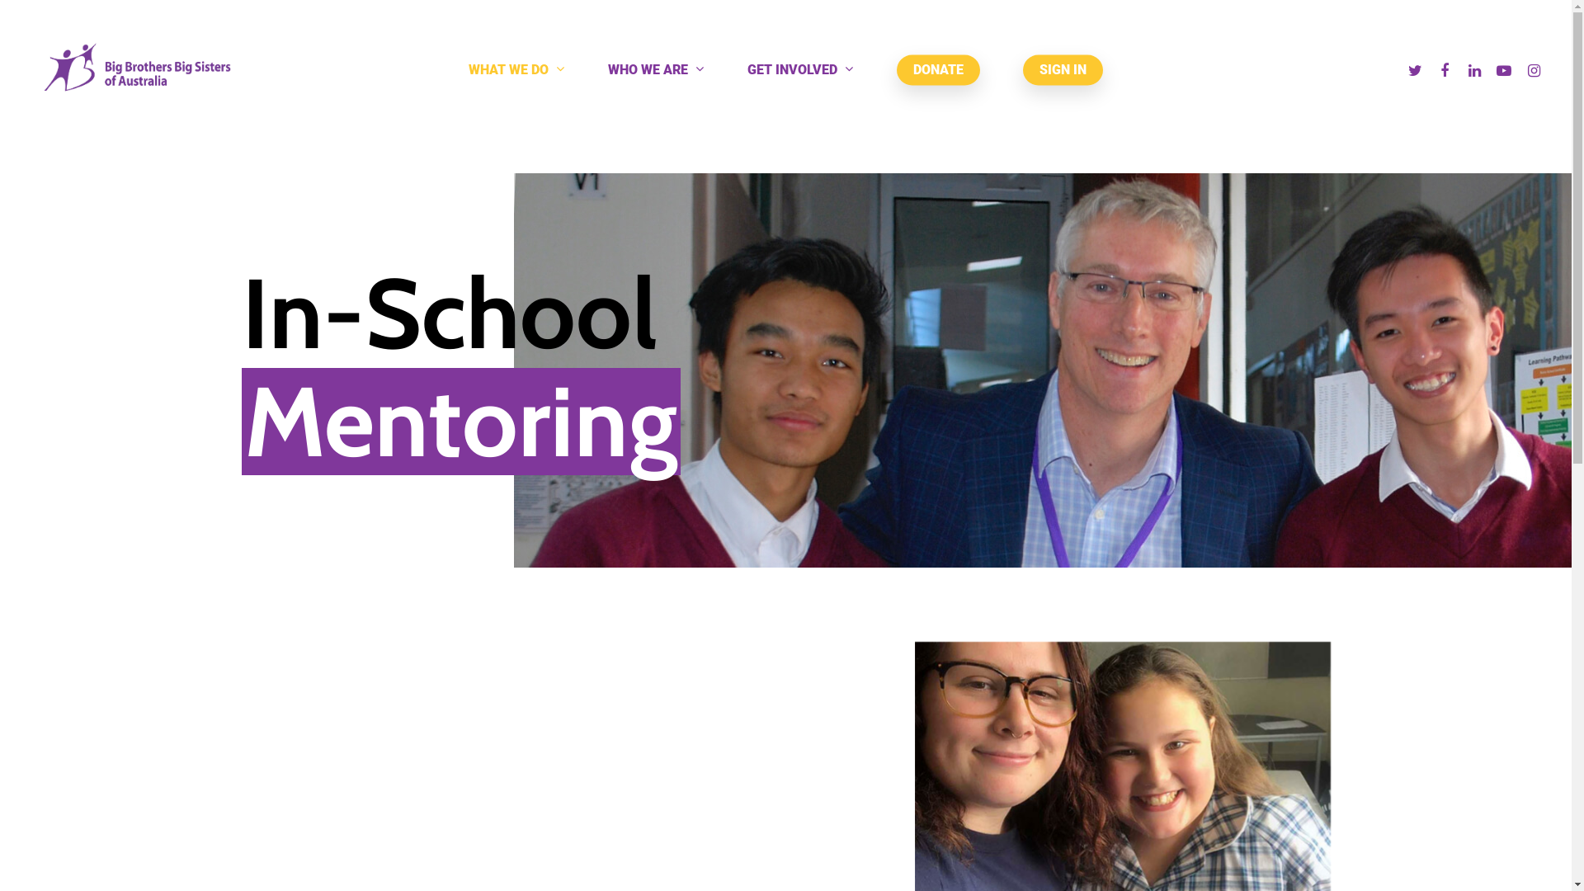 The image size is (1584, 891). Describe the element at coordinates (800, 71) in the screenshot. I see `GET INVOLVED` at that location.